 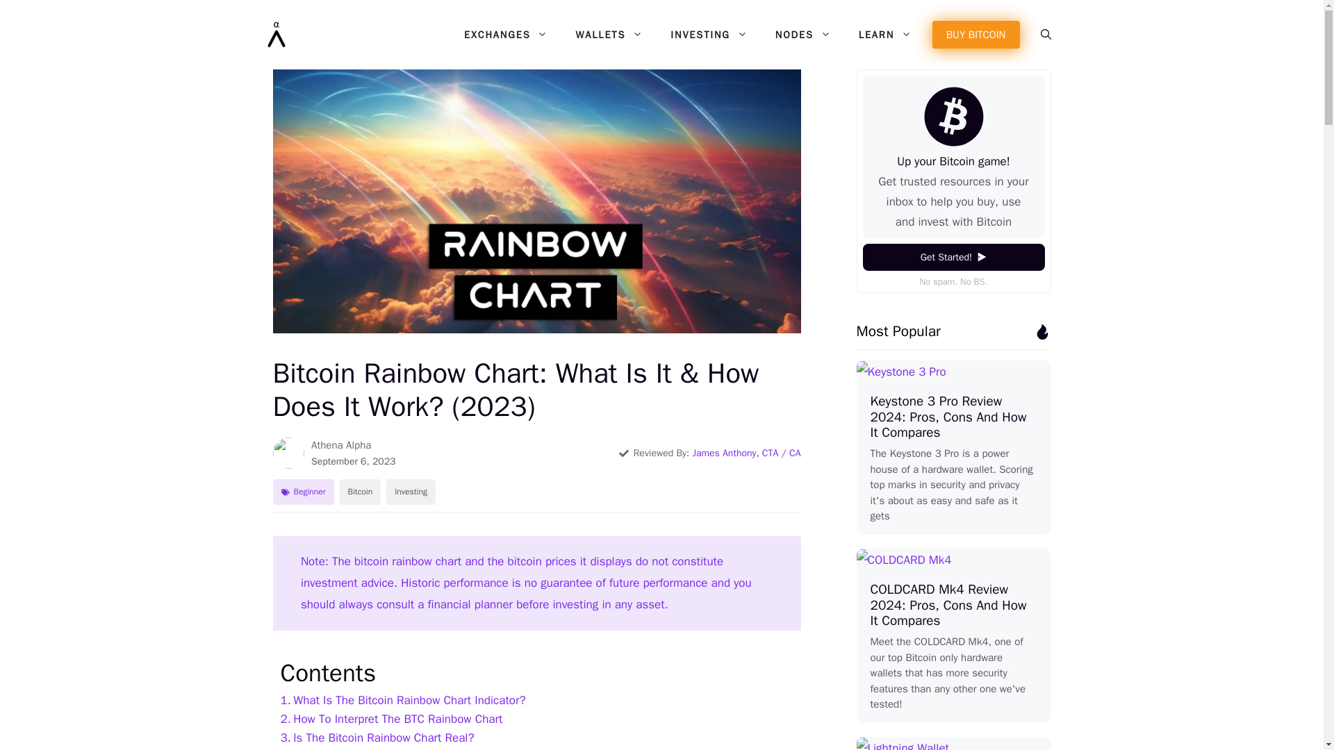 I want to click on What Is The Bitcoin Rainbow Chart Indicator?, so click(x=403, y=700).